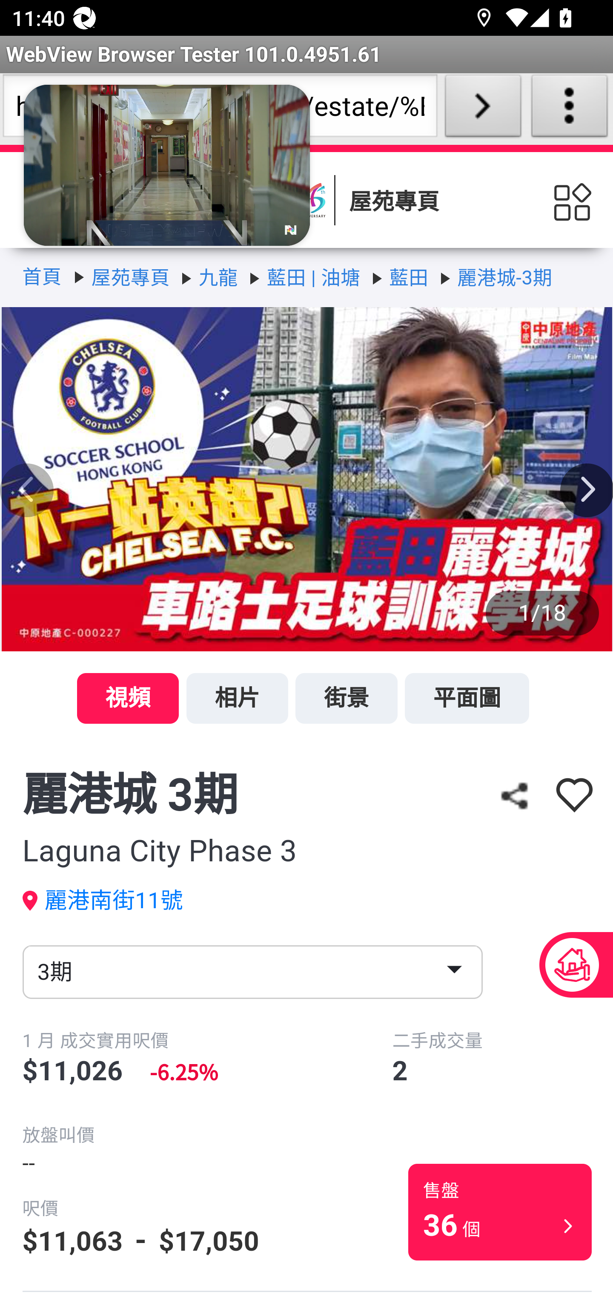 This screenshot has height=1295, width=613. What do you see at coordinates (501, 1212) in the screenshot?
I see `售盤  36 個 售盤  36  個` at bounding box center [501, 1212].